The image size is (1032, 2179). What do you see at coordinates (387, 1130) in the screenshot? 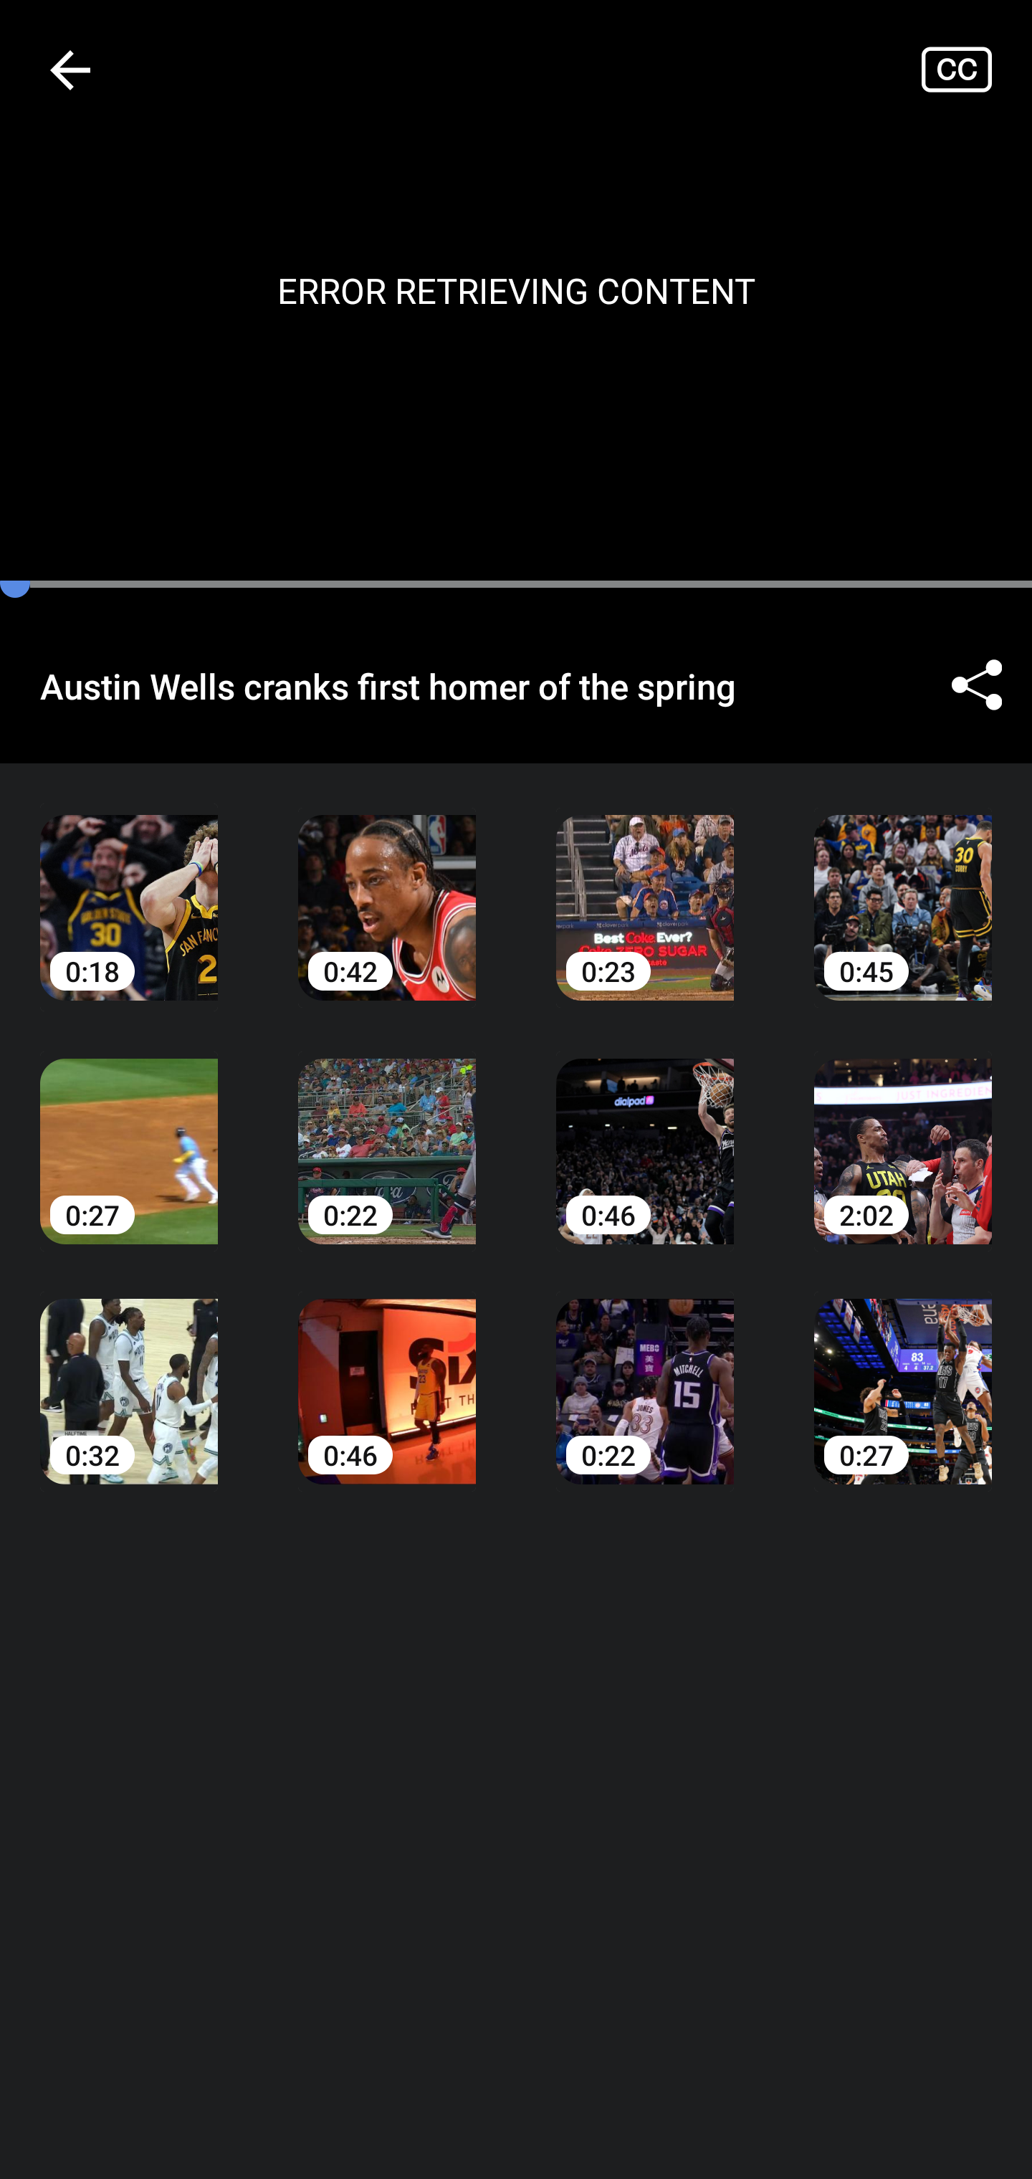
I see `0:22` at bounding box center [387, 1130].